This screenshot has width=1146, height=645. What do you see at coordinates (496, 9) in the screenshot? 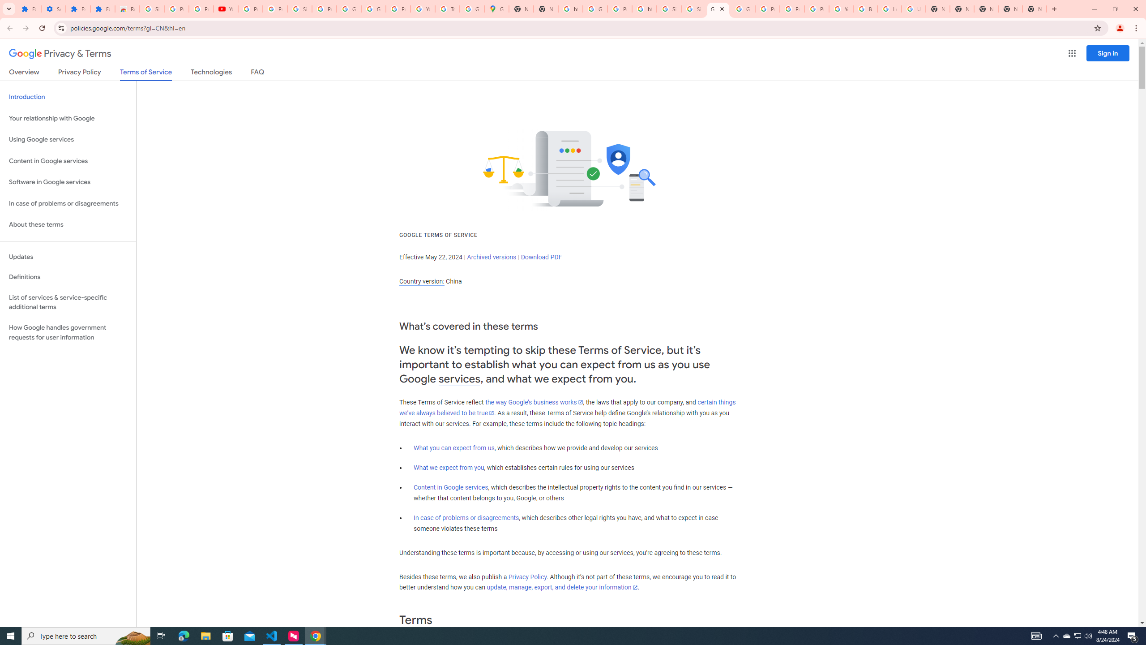
I see `Google Maps` at bounding box center [496, 9].